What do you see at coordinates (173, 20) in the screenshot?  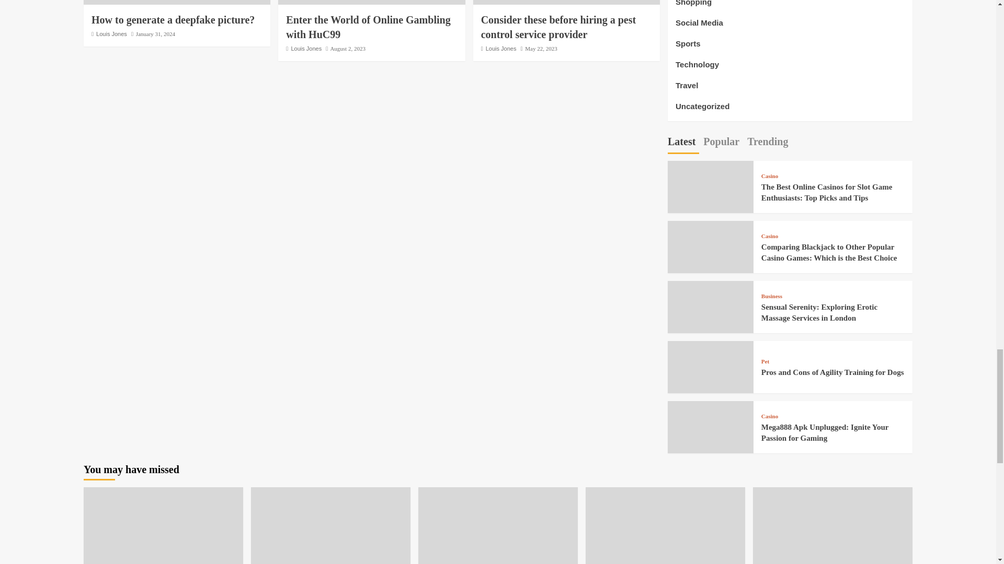 I see `How to generate a deepfake picture?` at bounding box center [173, 20].